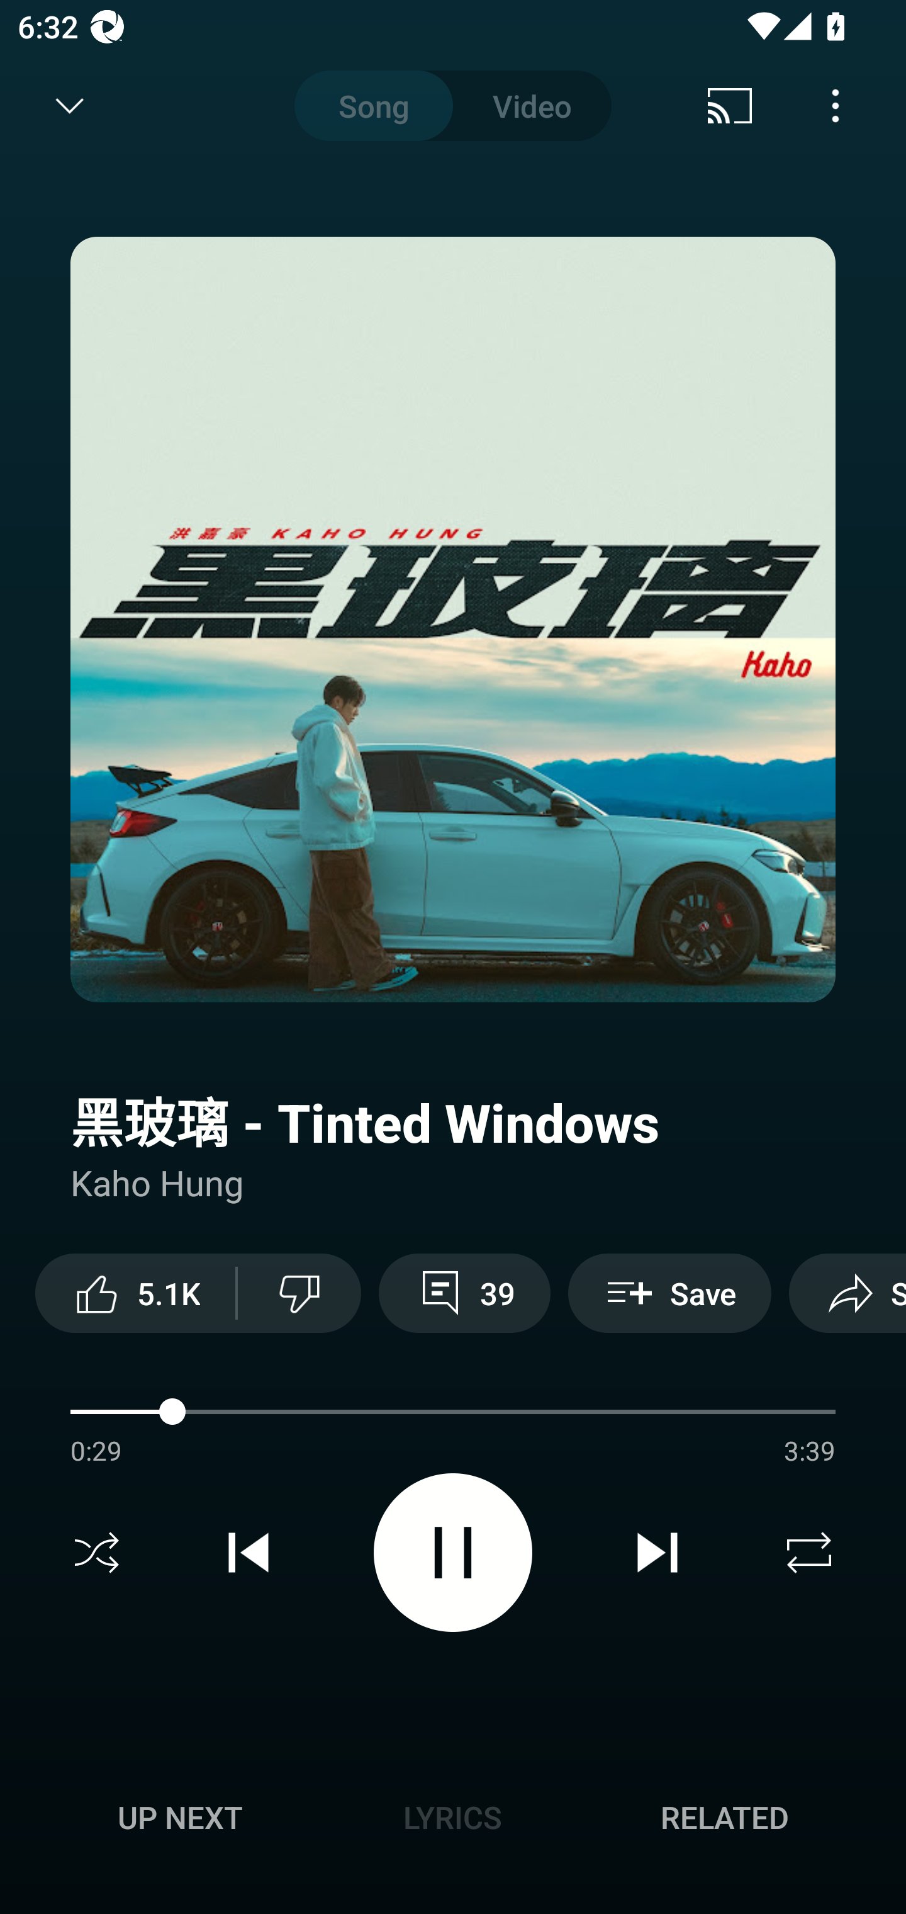 This screenshot has height=1914, width=906. What do you see at coordinates (809, 1553) in the screenshot?
I see `Repeat off` at bounding box center [809, 1553].